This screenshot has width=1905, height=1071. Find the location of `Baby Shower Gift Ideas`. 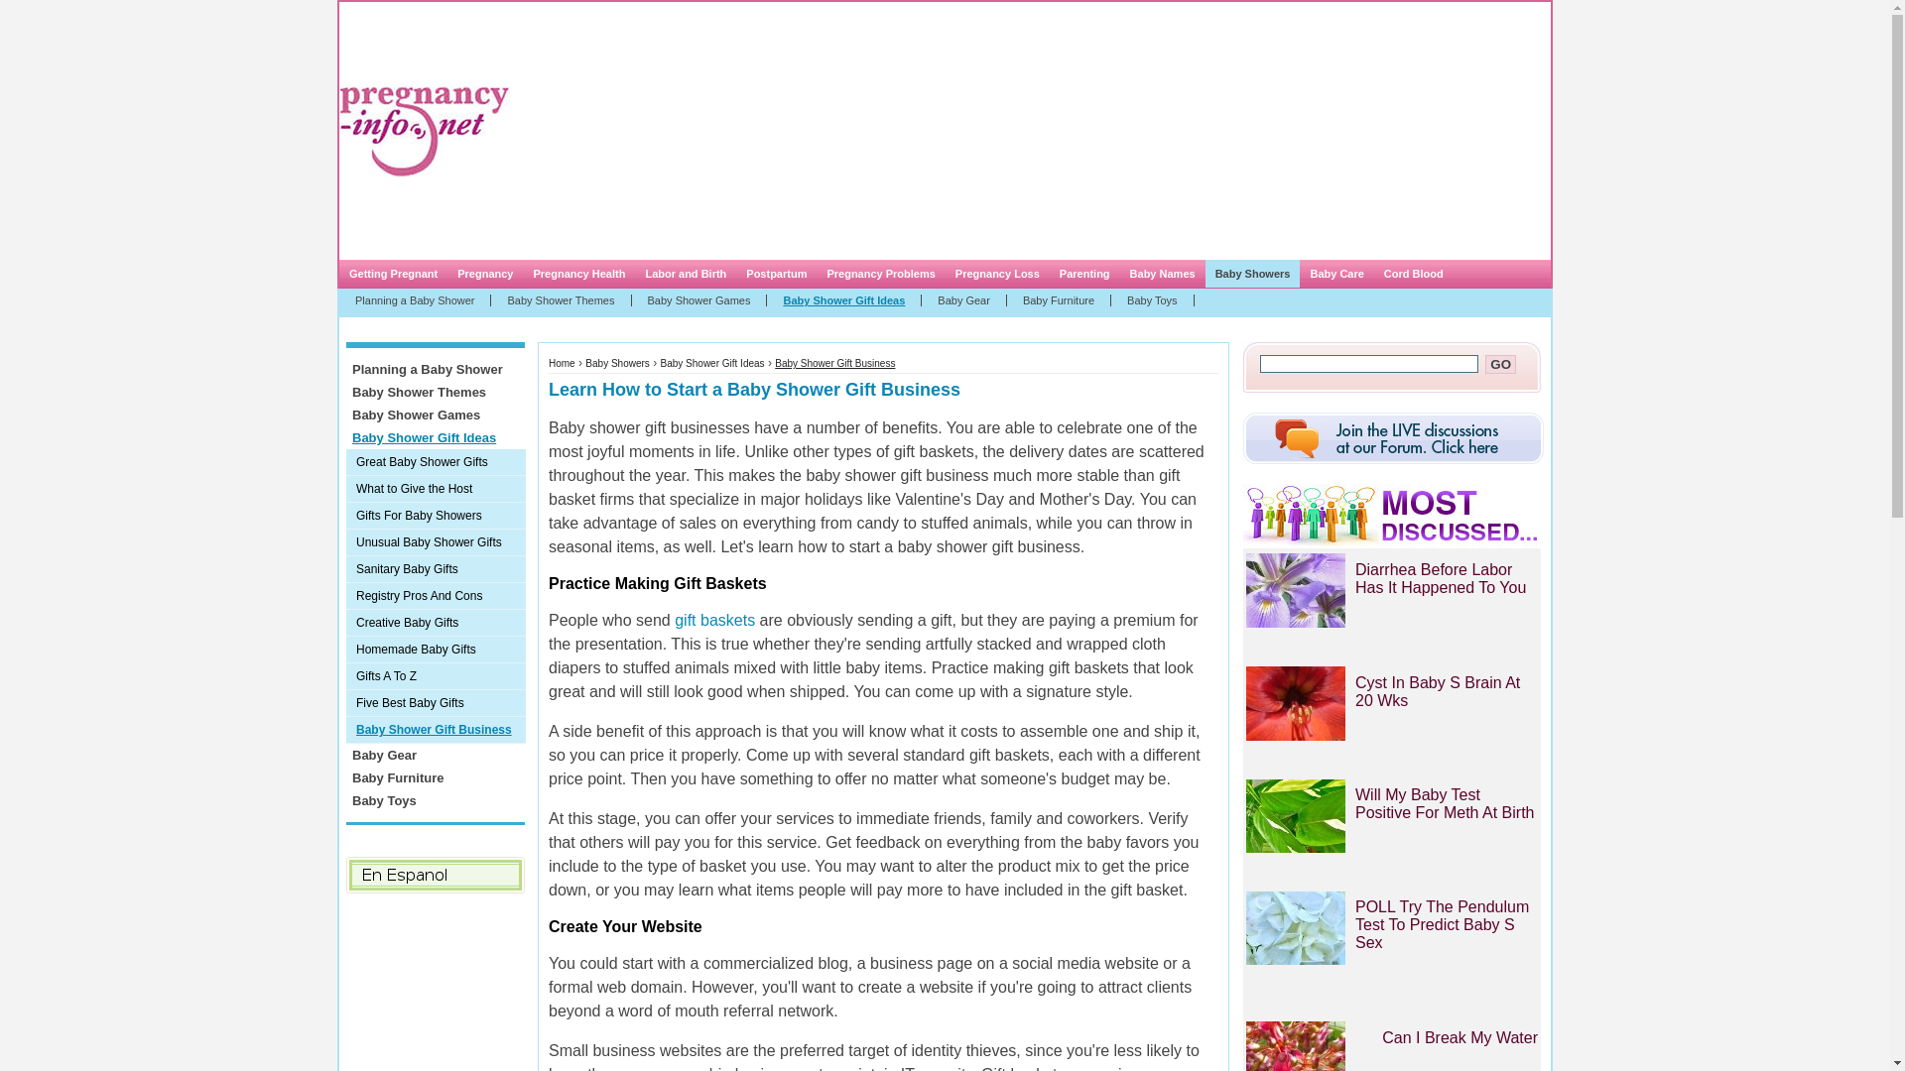

Baby Shower Gift Ideas is located at coordinates (712, 363).